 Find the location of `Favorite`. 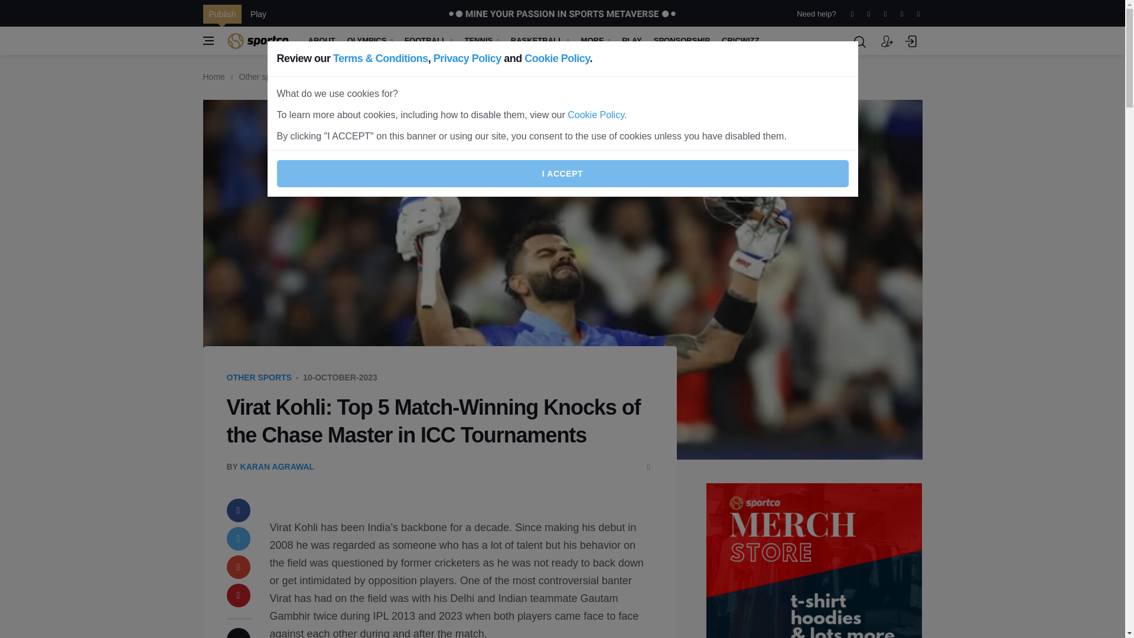

Favorite is located at coordinates (239, 633).